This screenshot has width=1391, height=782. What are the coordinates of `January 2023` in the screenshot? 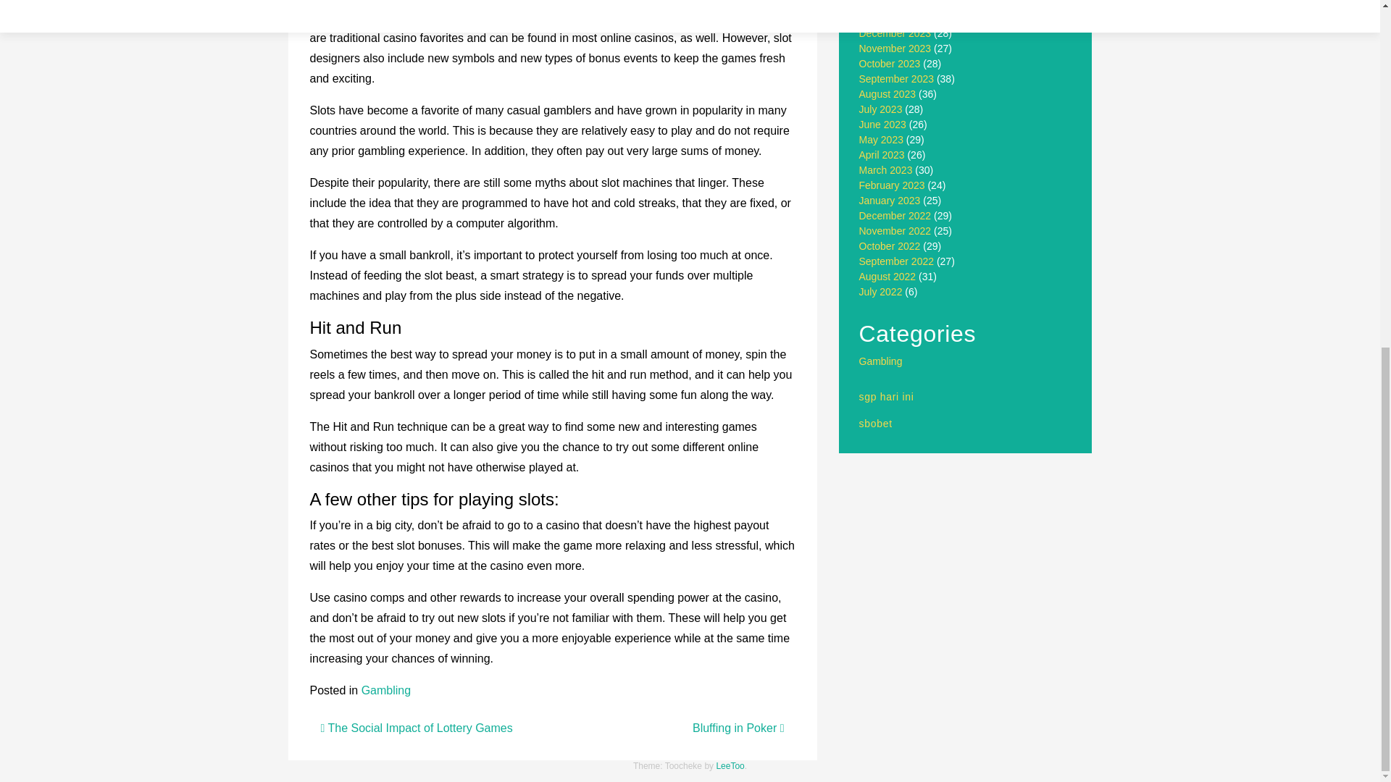 It's located at (890, 200).